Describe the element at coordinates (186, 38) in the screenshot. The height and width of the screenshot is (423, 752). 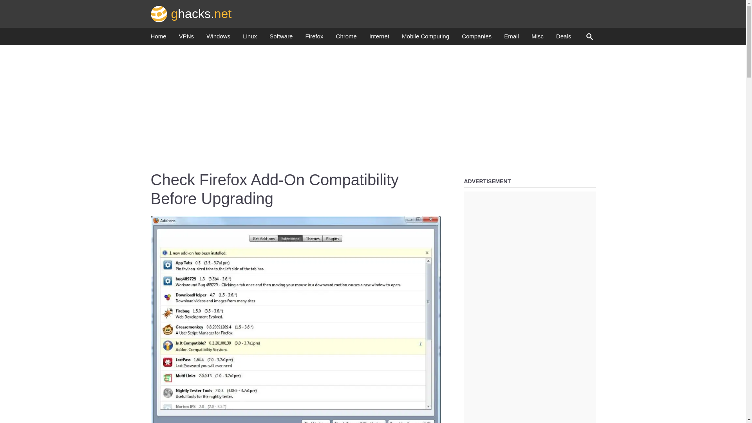
I see `VPNs` at that location.